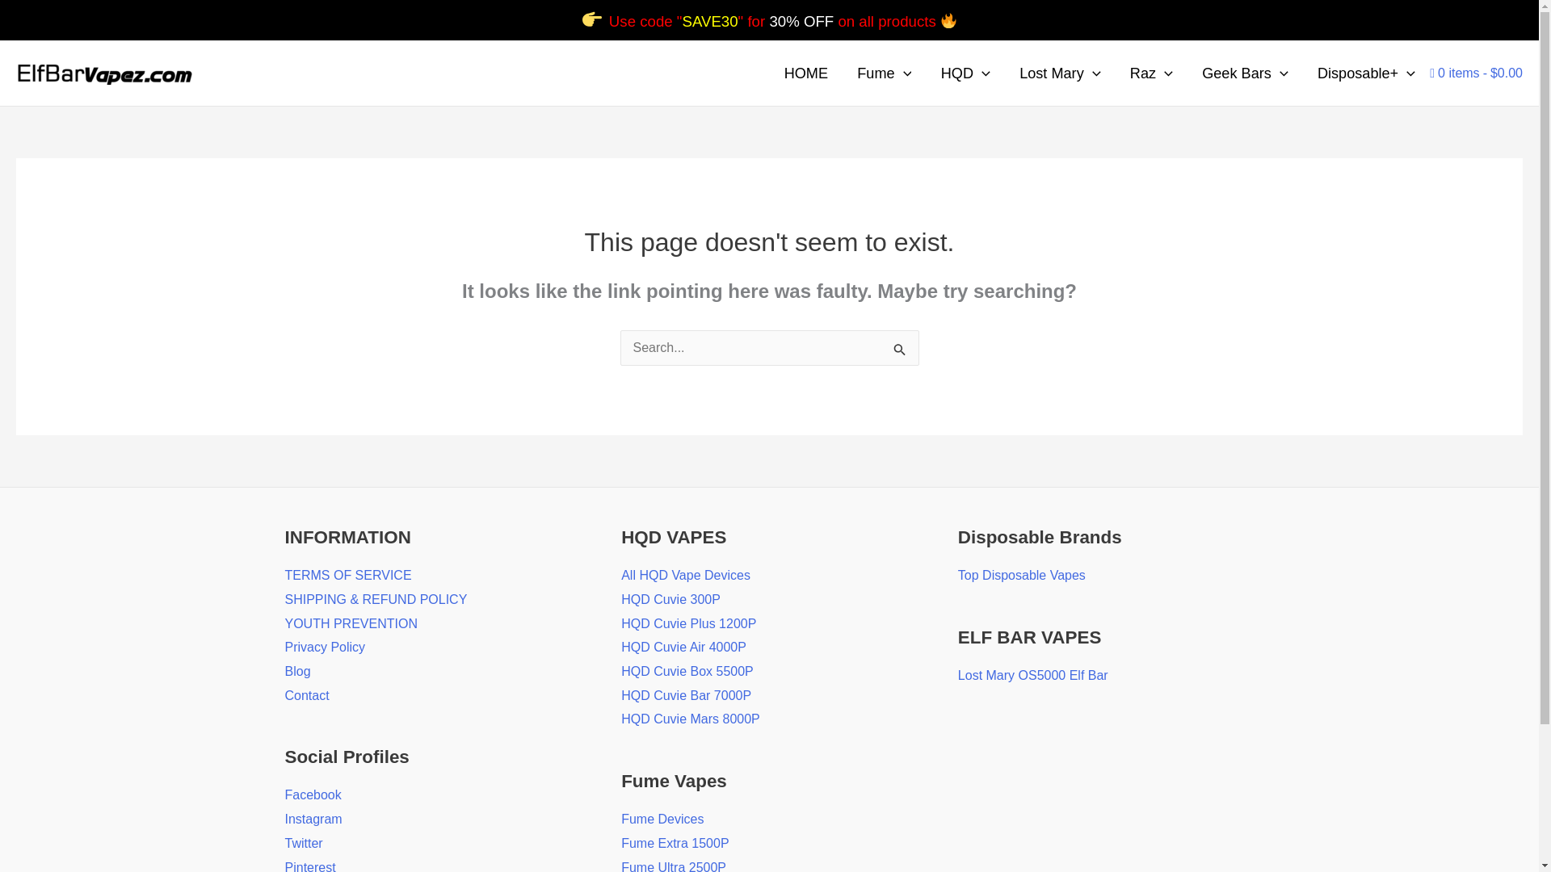 The image size is (1551, 872). What do you see at coordinates (1477, 73) in the screenshot?
I see `Start shopping` at bounding box center [1477, 73].